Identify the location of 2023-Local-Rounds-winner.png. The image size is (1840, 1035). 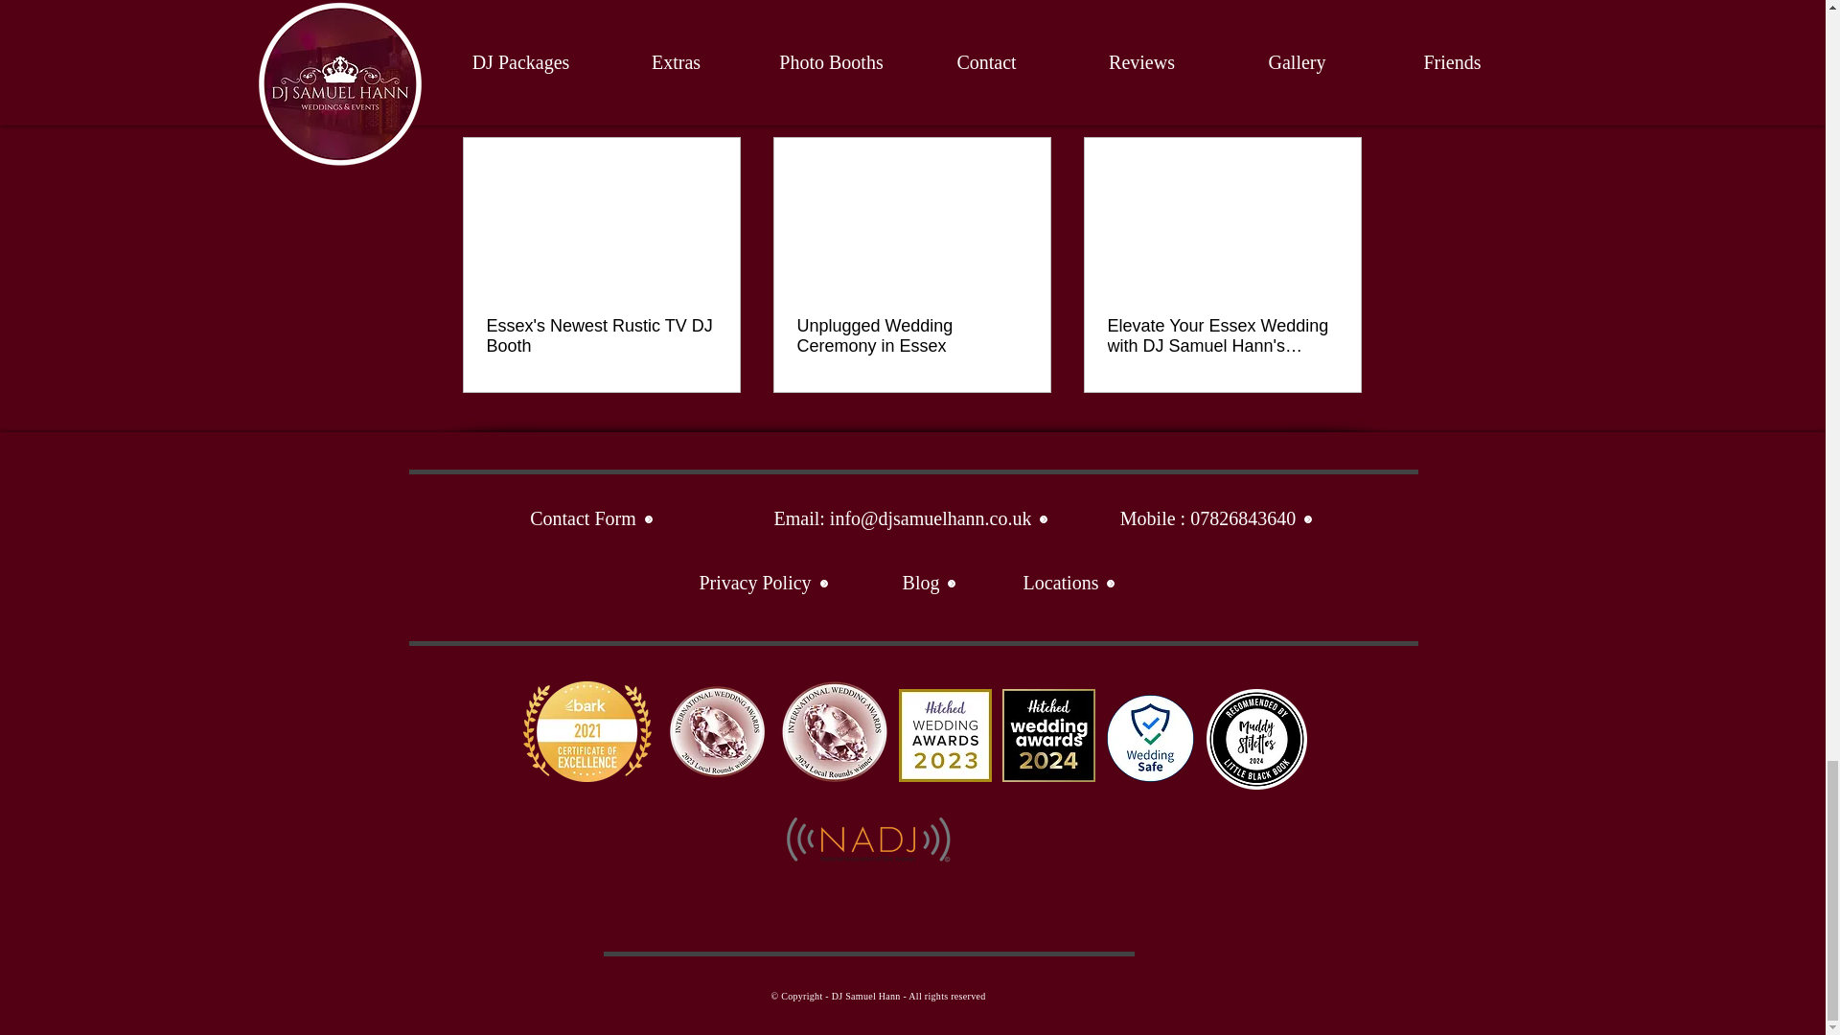
(717, 731).